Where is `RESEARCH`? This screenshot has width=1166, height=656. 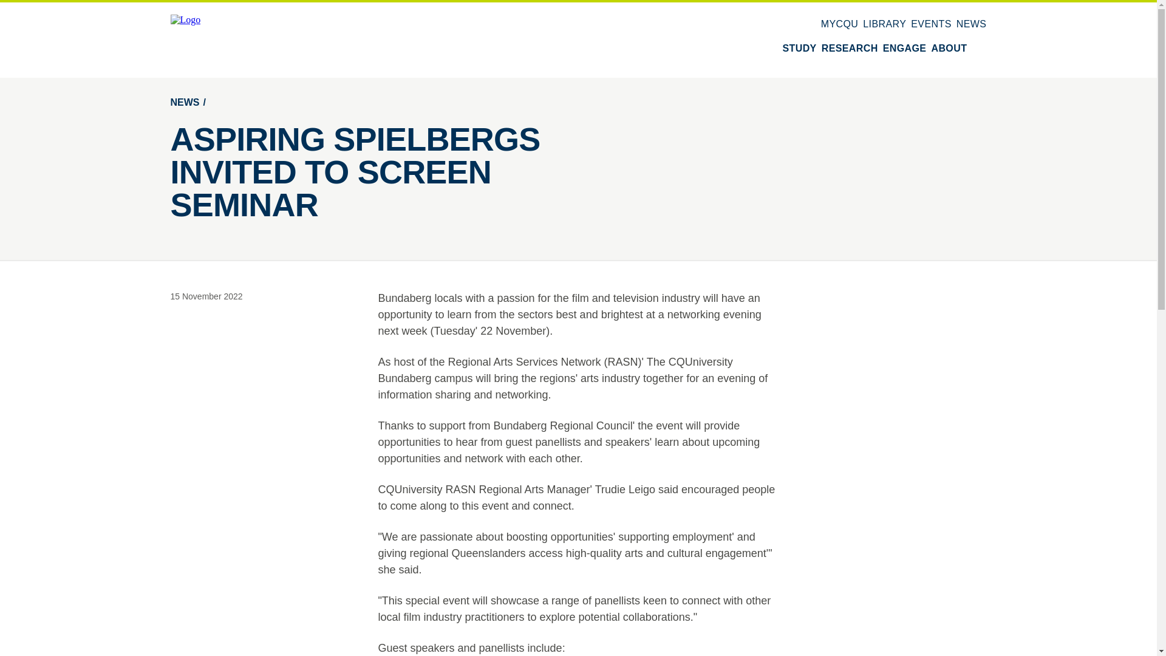 RESEARCH is located at coordinates (850, 49).